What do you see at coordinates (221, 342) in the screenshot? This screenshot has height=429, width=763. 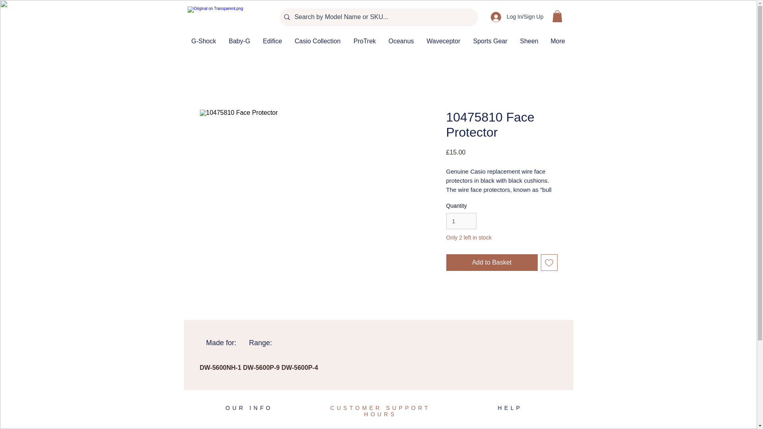 I see `Use right and left arrows to navigate between tabs` at bounding box center [221, 342].